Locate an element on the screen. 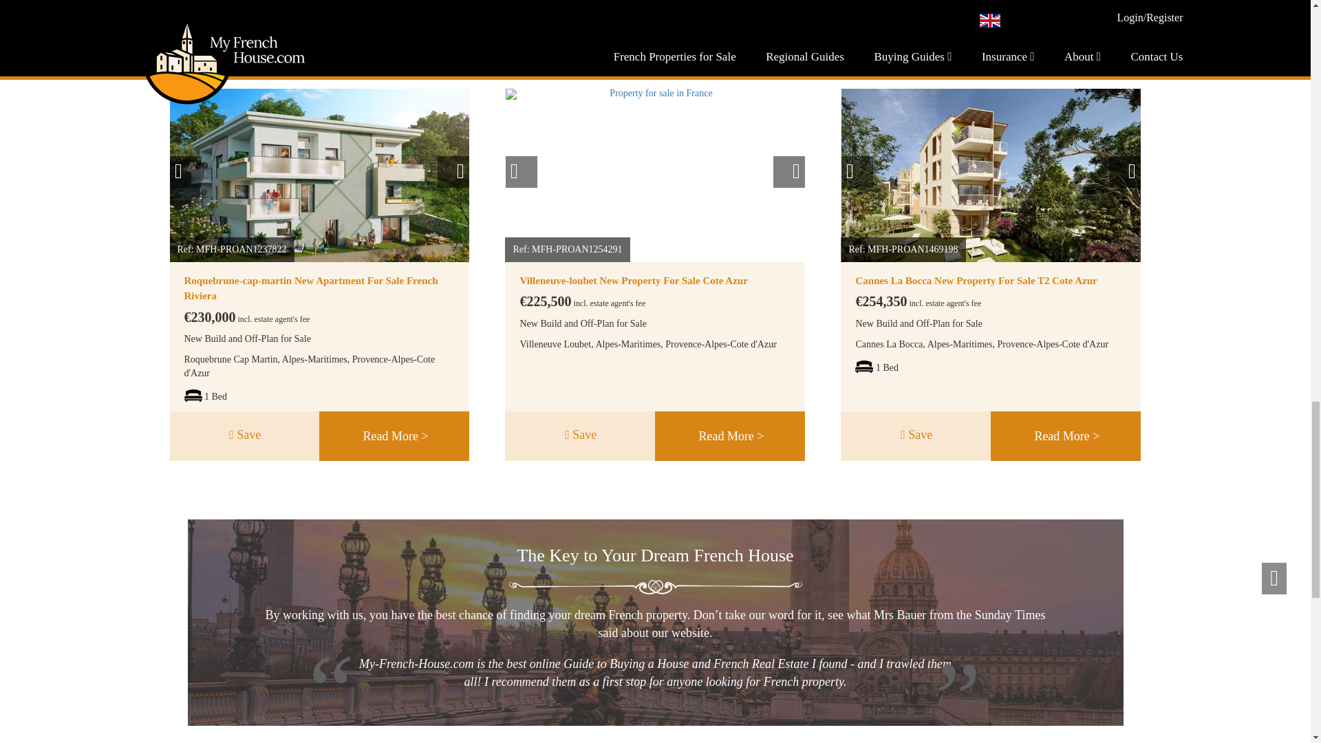 The height and width of the screenshot is (743, 1321). Cannes La Bocca New Property For Sale T2 Cote Azur is located at coordinates (976, 280).